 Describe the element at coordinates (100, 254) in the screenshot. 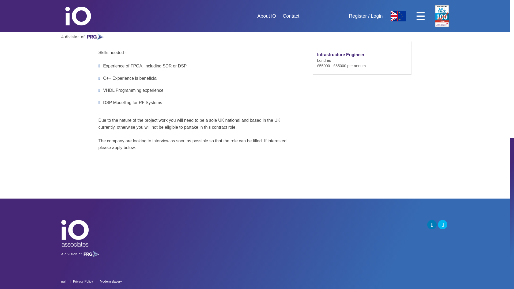

I see `Privacy Policy` at that location.